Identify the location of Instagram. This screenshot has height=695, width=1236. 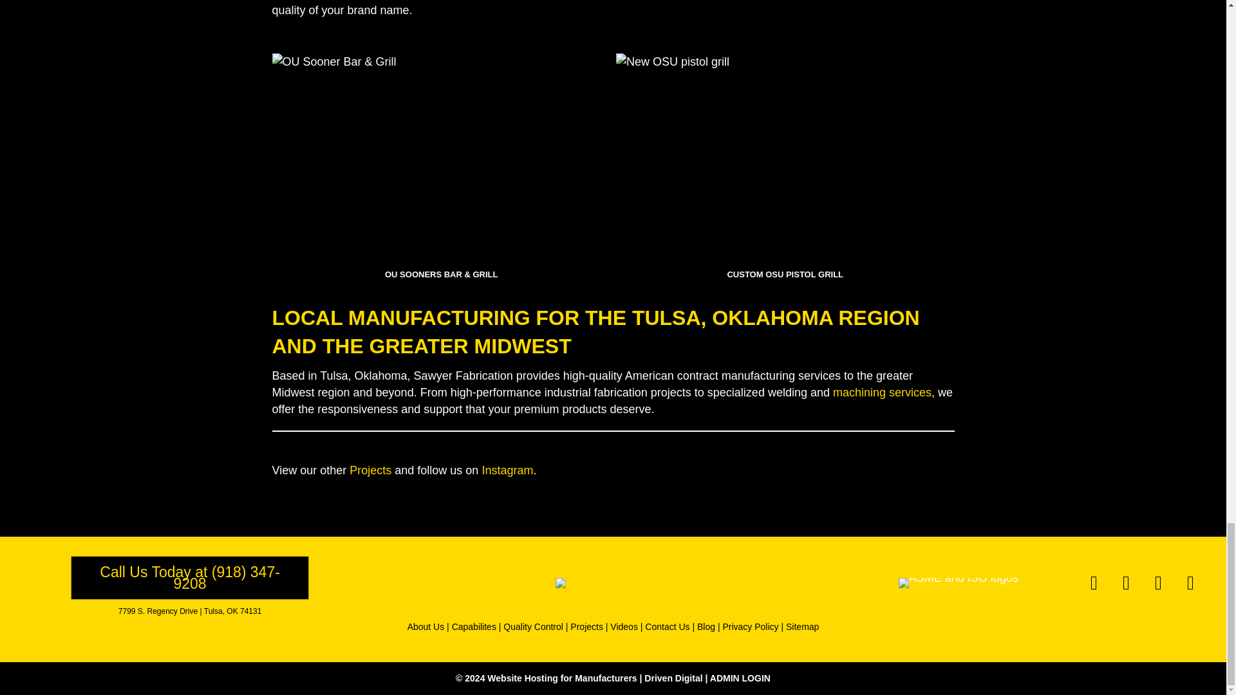
(507, 470).